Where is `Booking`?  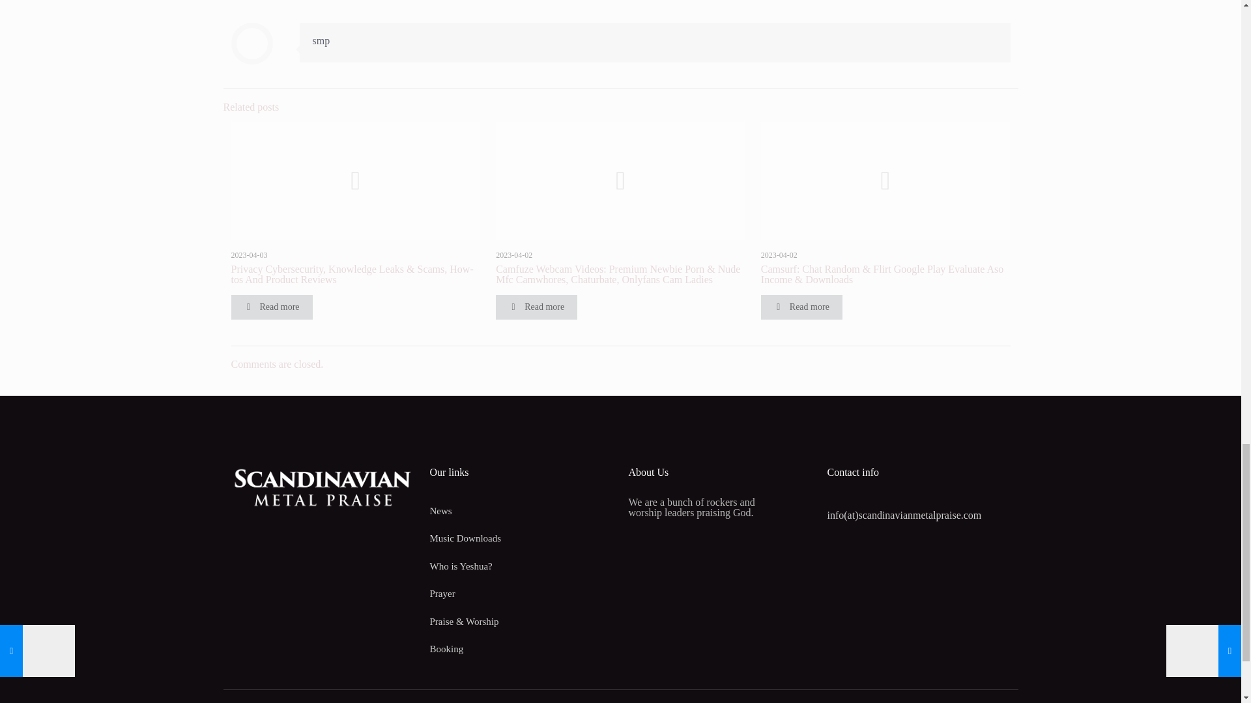 Booking is located at coordinates (521, 650).